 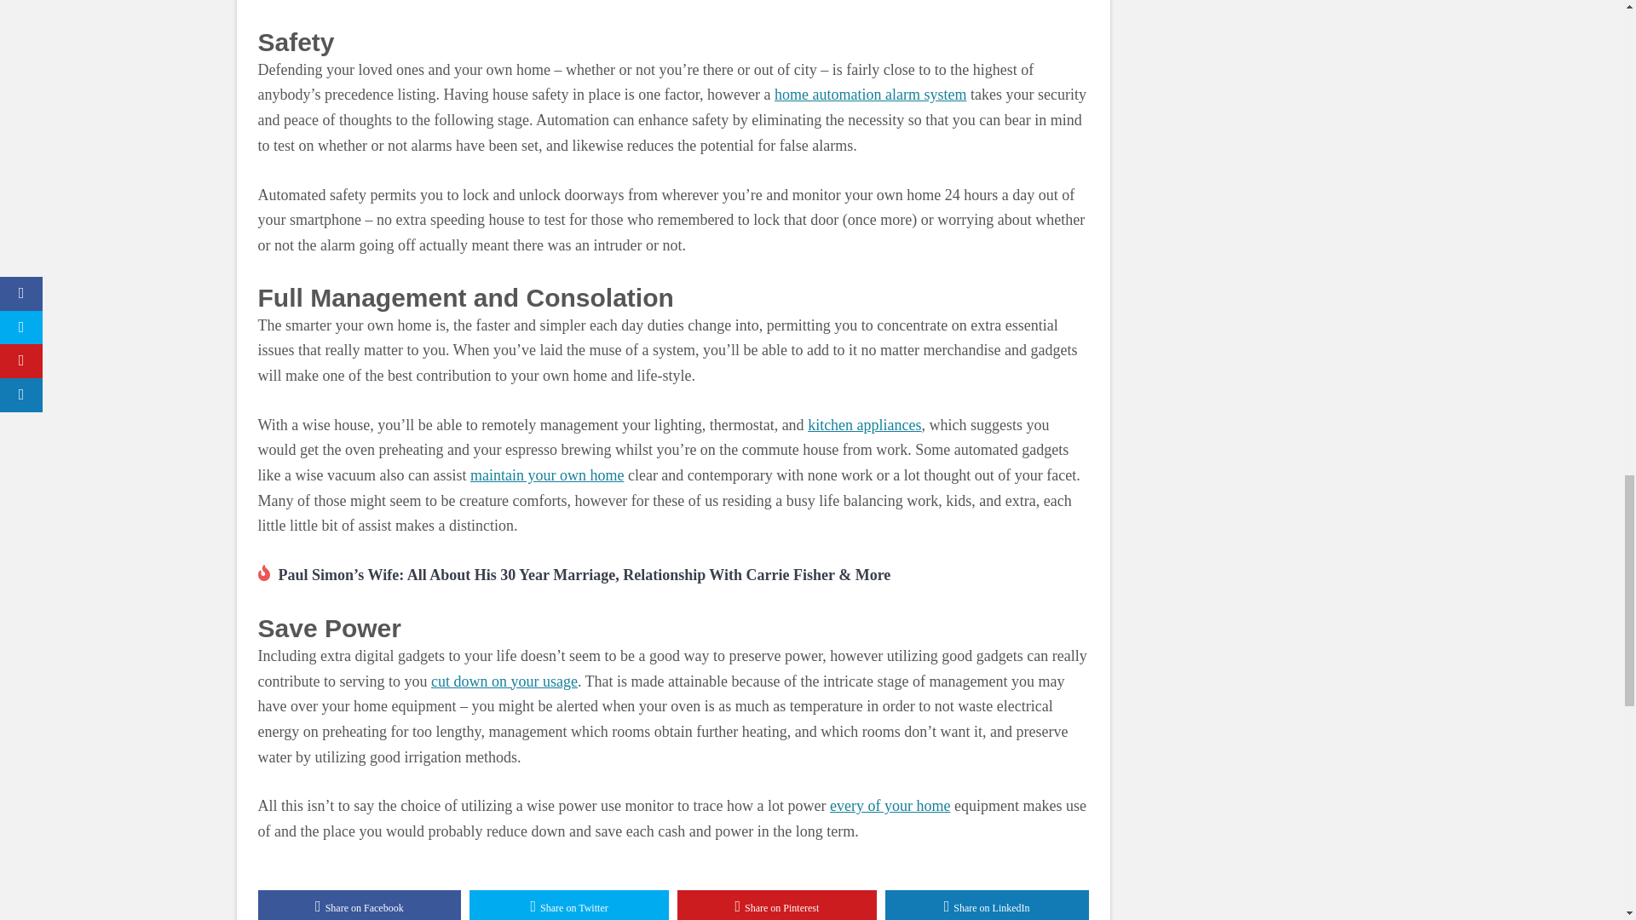 What do you see at coordinates (864, 424) in the screenshot?
I see `kitchen appliances` at bounding box center [864, 424].